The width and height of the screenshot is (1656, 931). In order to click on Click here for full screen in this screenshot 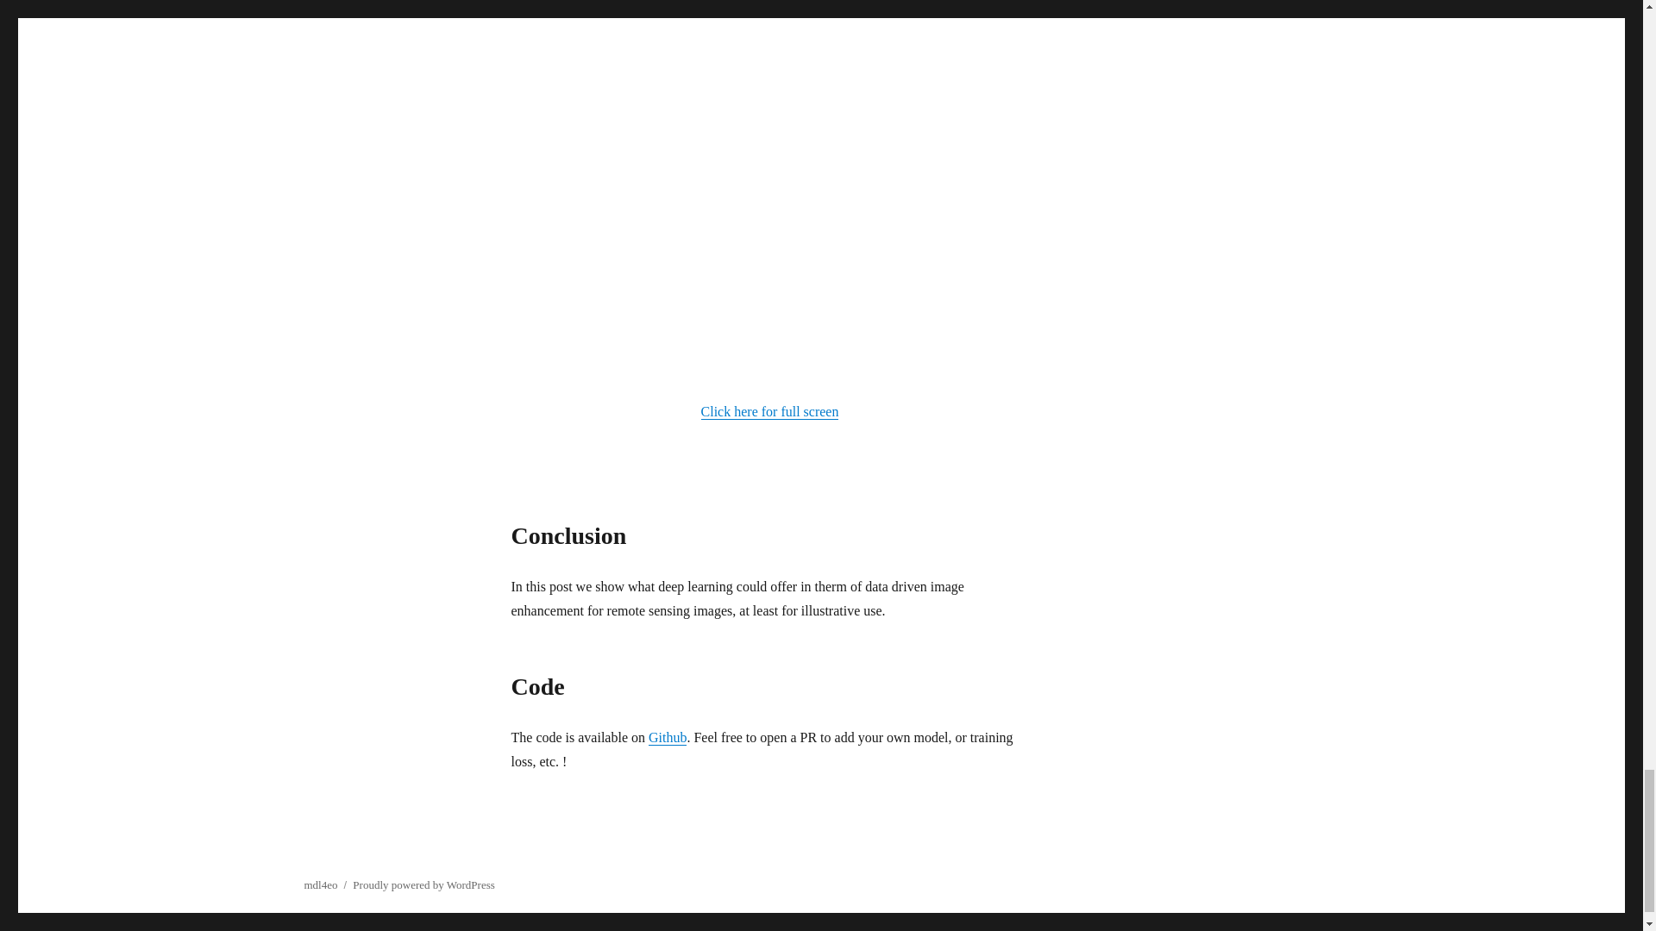, I will do `click(769, 411)`.